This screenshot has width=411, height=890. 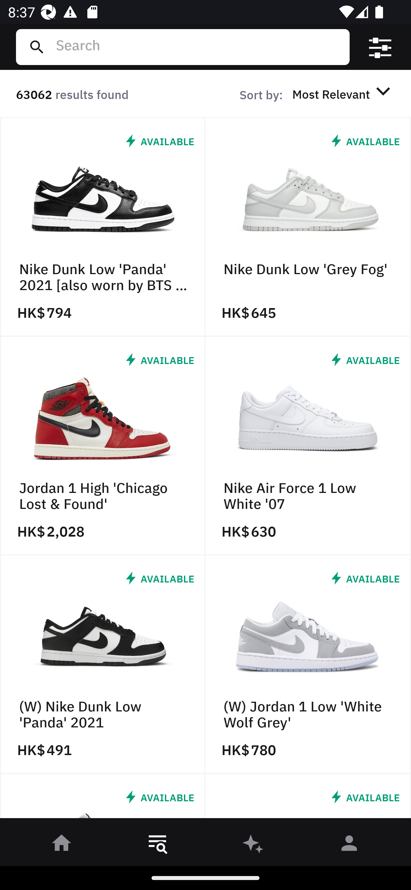 I want to click on 󰋜, so click(x=62, y=845).